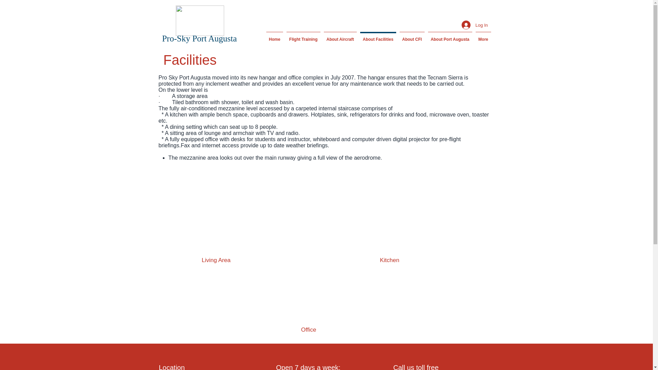 The width and height of the screenshot is (658, 370). What do you see at coordinates (303, 36) in the screenshot?
I see `Flight Training` at bounding box center [303, 36].